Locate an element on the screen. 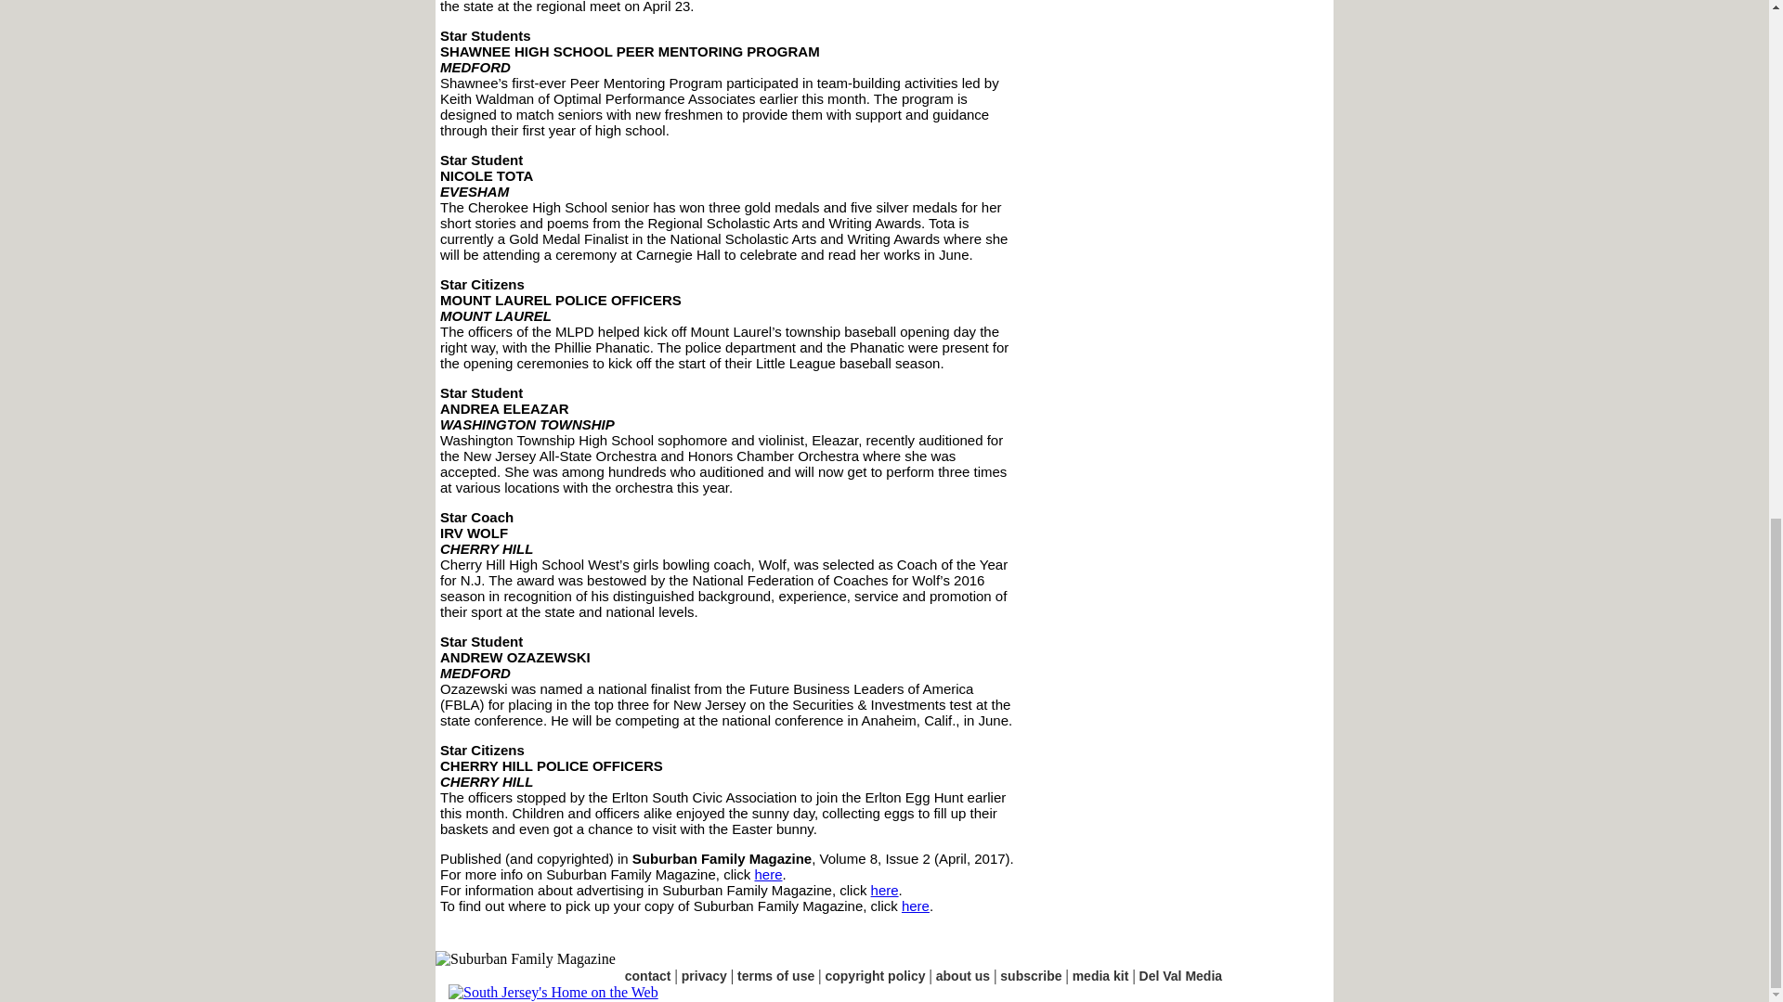 The height and width of the screenshot is (1002, 1783). terms of use is located at coordinates (776, 976).